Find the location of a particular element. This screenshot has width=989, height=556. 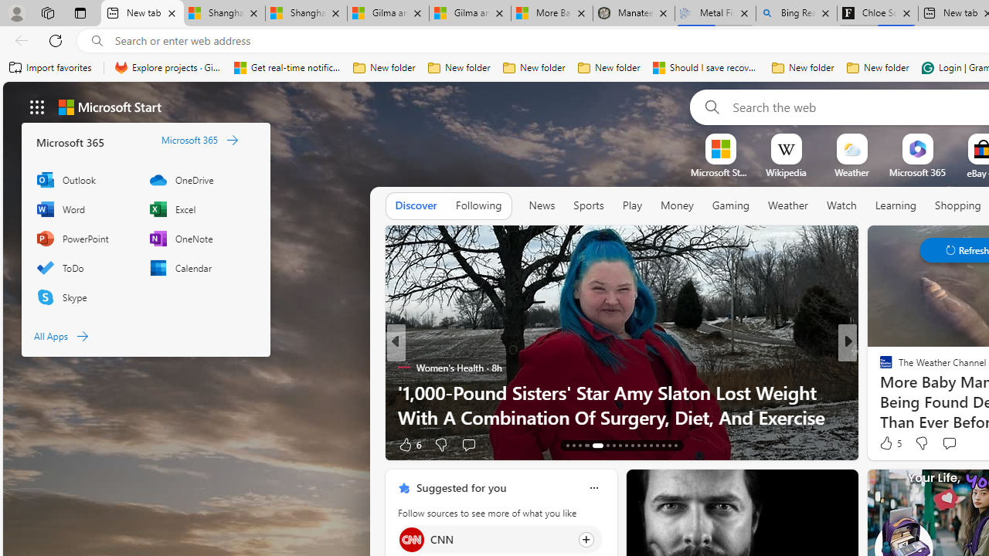

6 Like is located at coordinates (408, 443).